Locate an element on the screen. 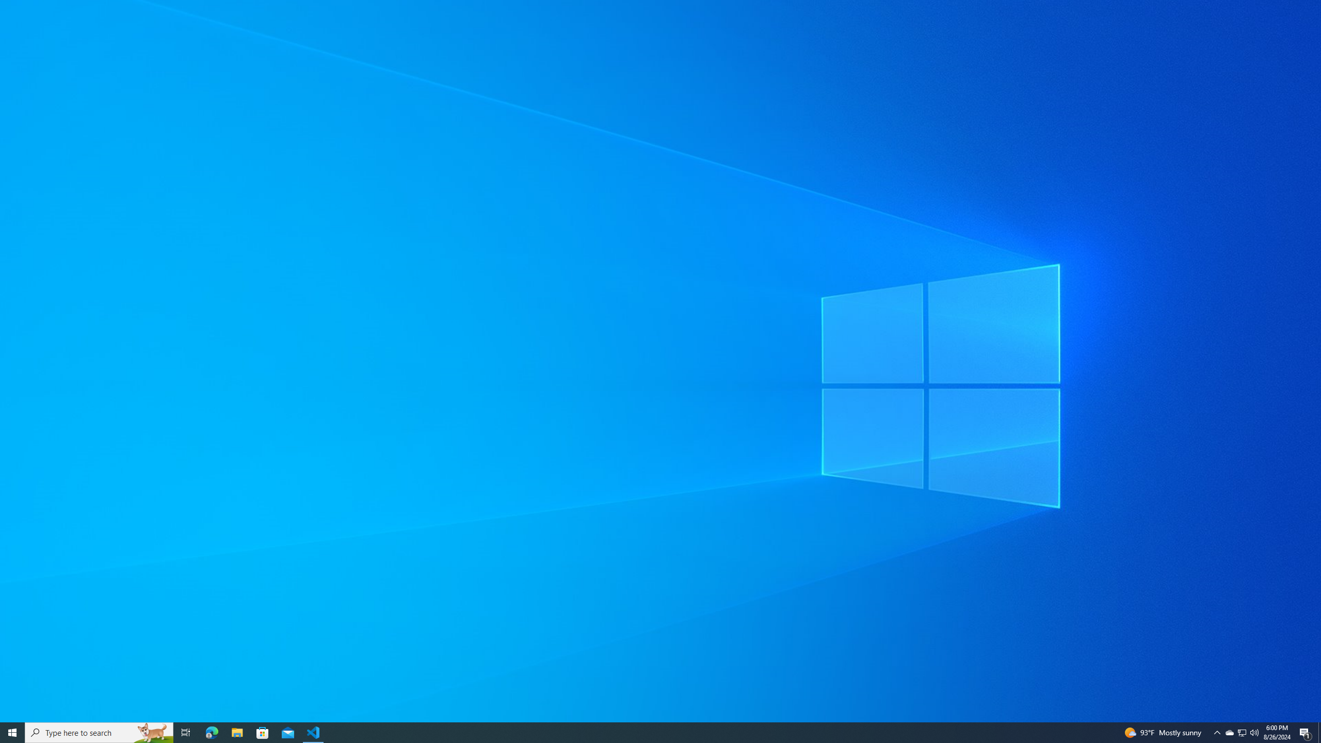 Image resolution: width=1321 pixels, height=743 pixels. User Promoted Notification Area is located at coordinates (153, 733).